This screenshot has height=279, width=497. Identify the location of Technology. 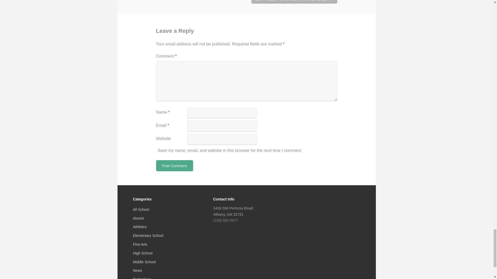
(142, 278).